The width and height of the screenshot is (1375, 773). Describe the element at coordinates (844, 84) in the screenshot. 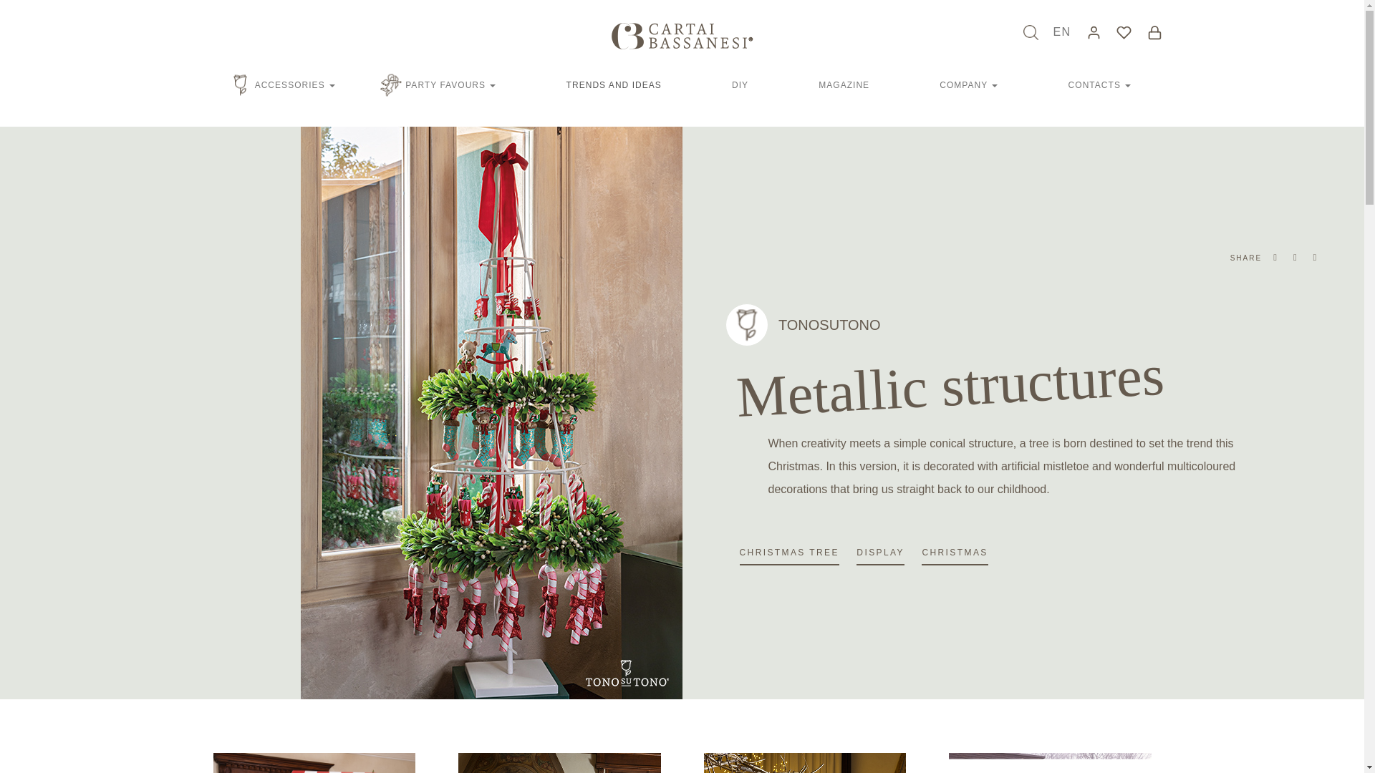

I see `MAGAZINE` at that location.